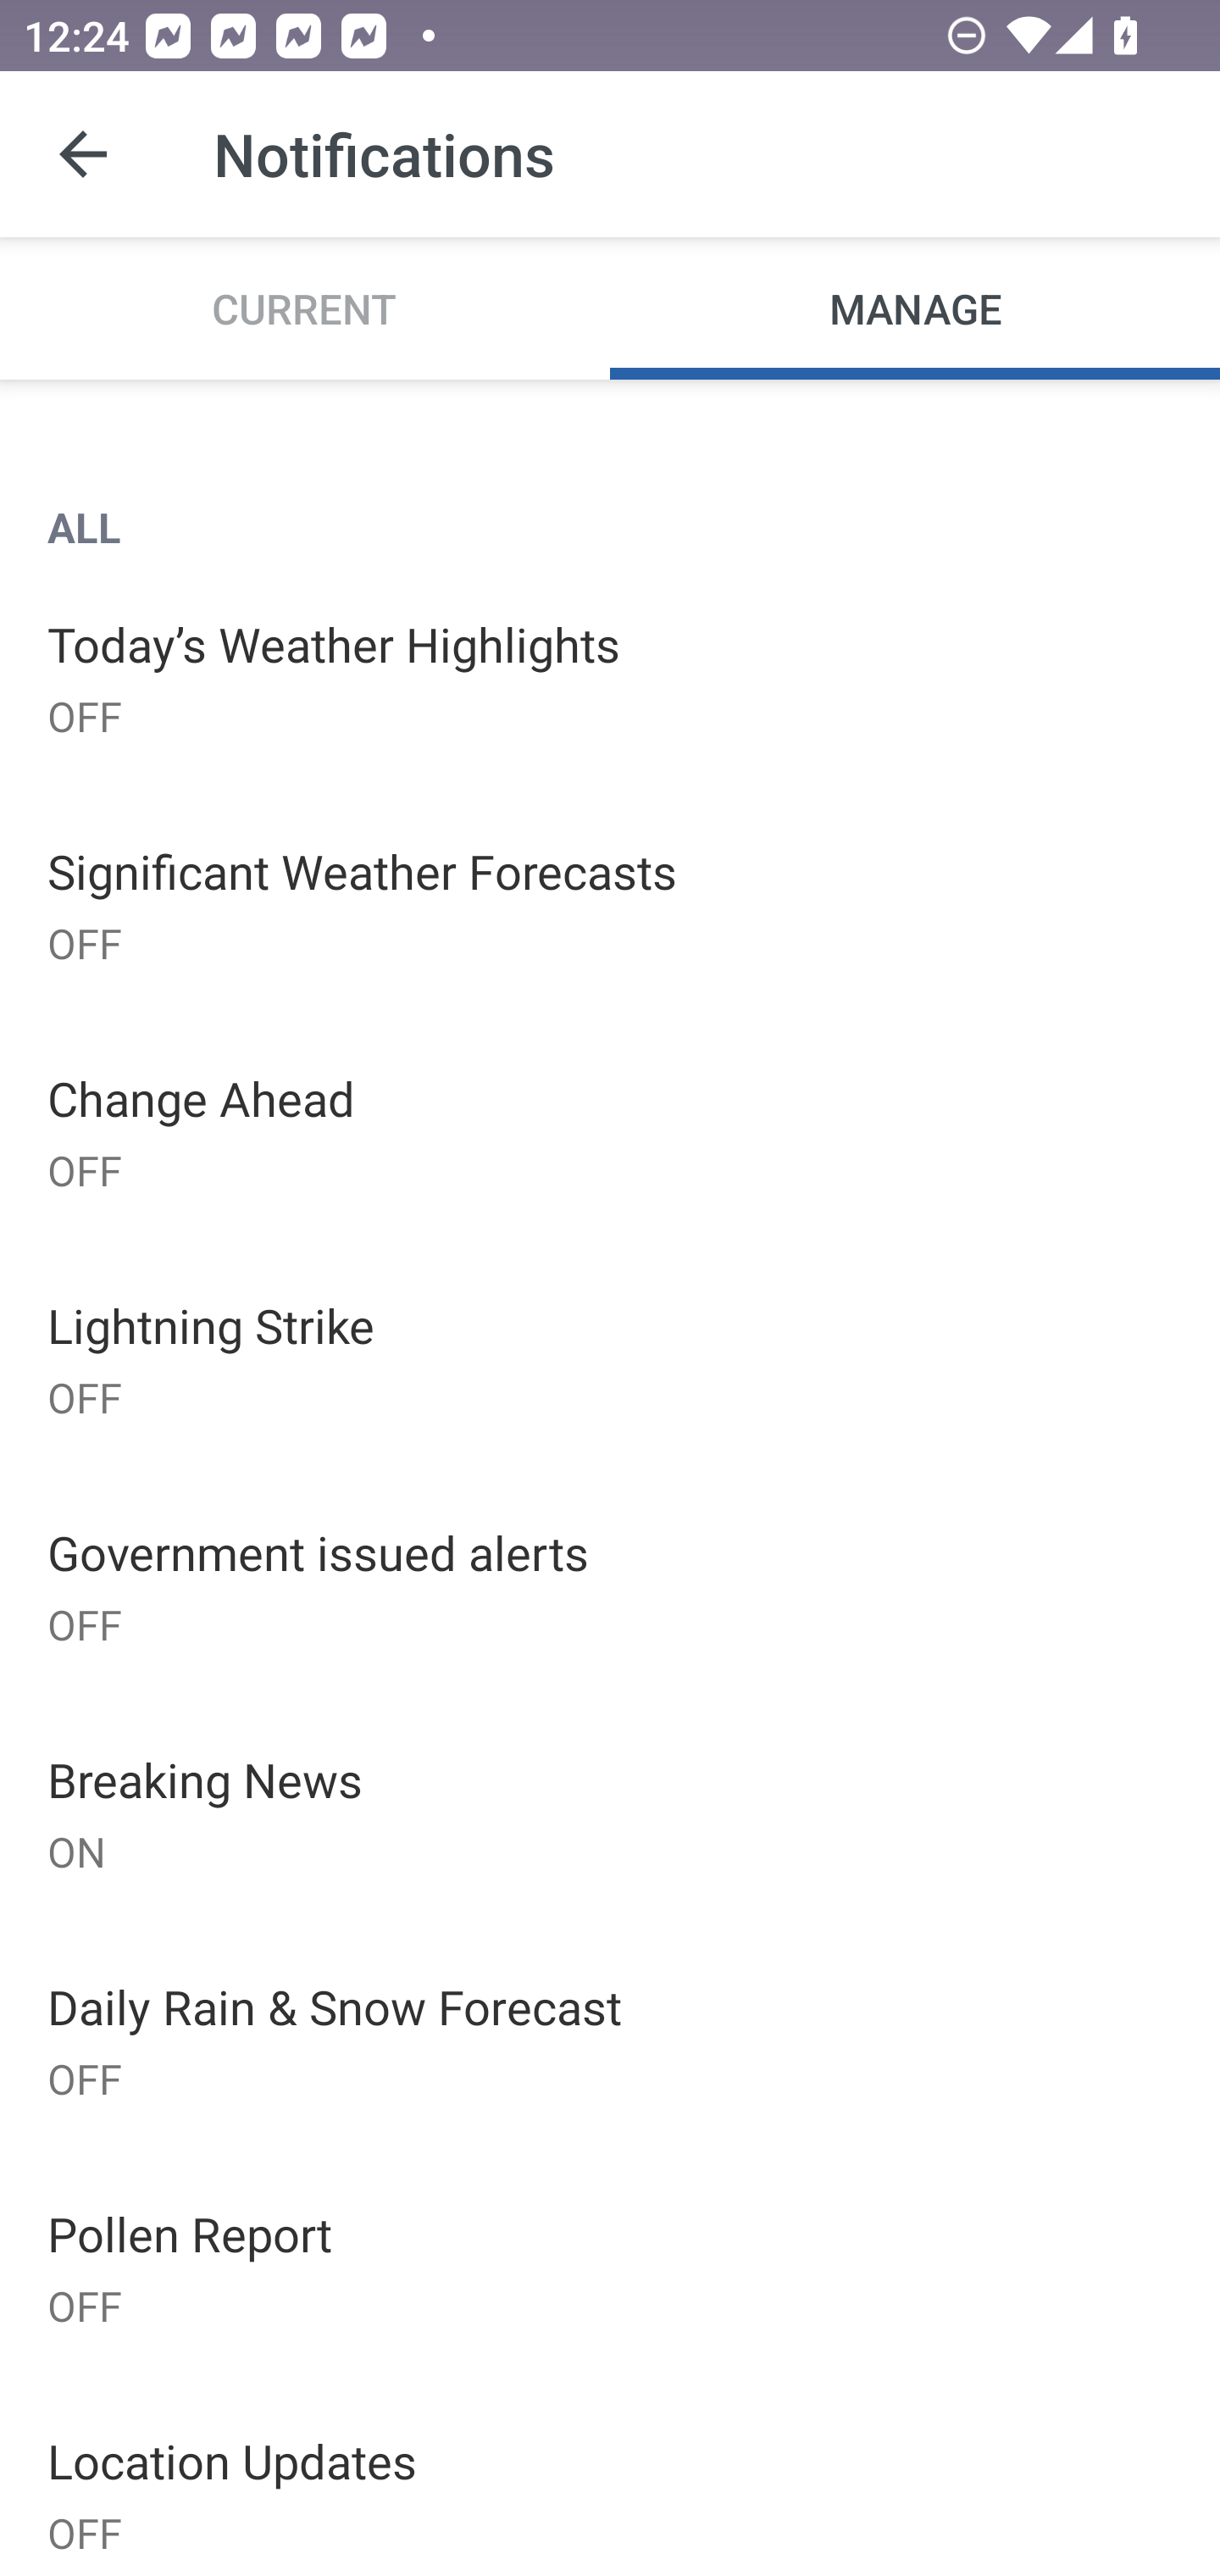 This screenshot has height=2576, width=1220. What do you see at coordinates (83, 154) in the screenshot?
I see `Navigate up` at bounding box center [83, 154].